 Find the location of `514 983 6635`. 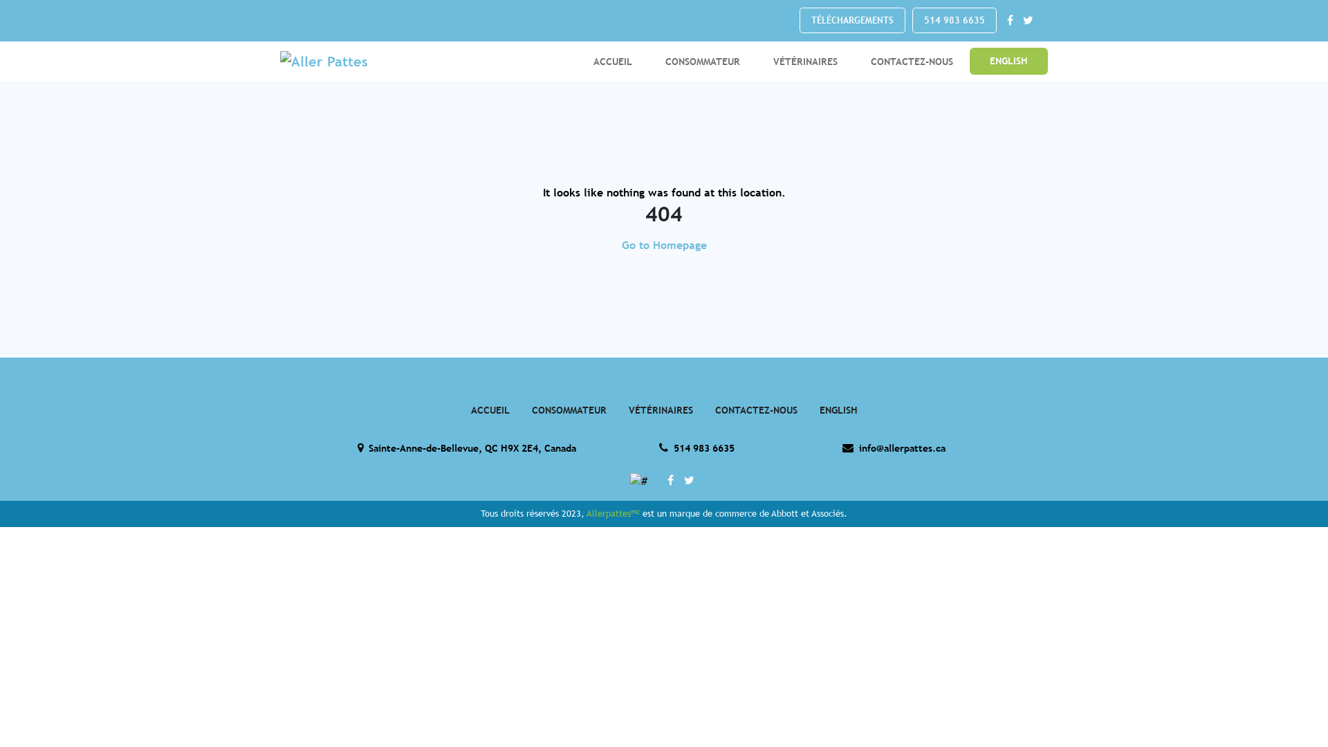

514 983 6635 is located at coordinates (954, 21).